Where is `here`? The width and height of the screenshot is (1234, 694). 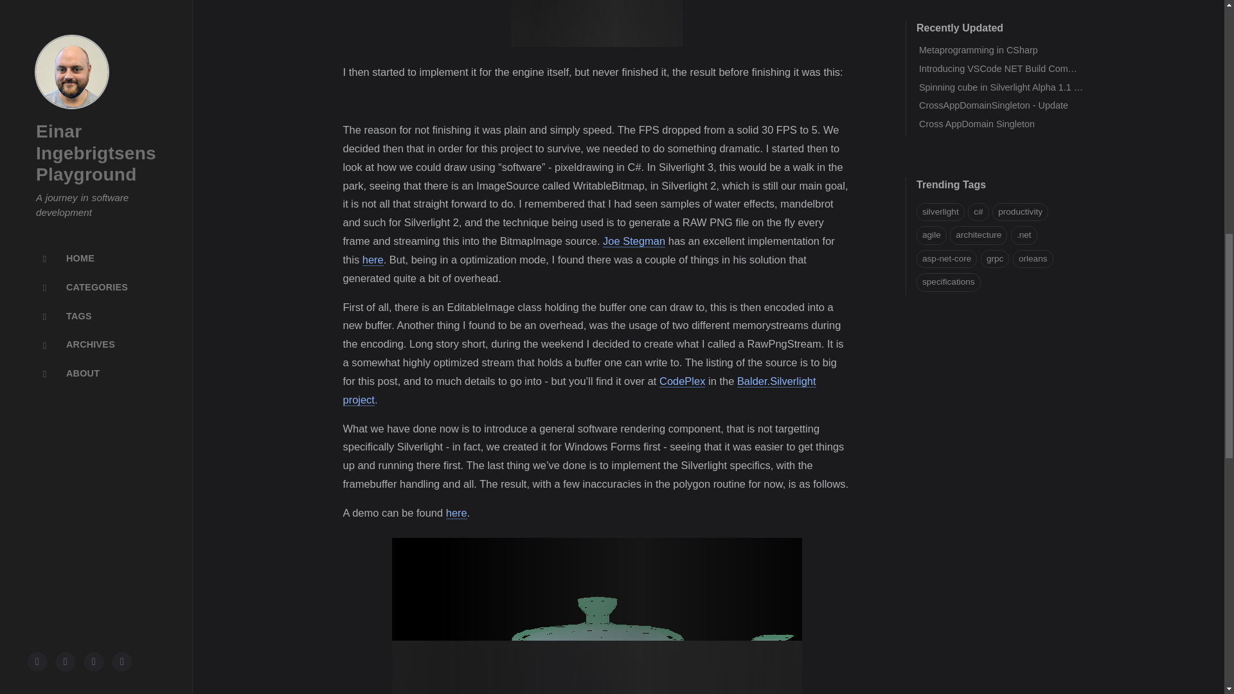 here is located at coordinates (456, 513).